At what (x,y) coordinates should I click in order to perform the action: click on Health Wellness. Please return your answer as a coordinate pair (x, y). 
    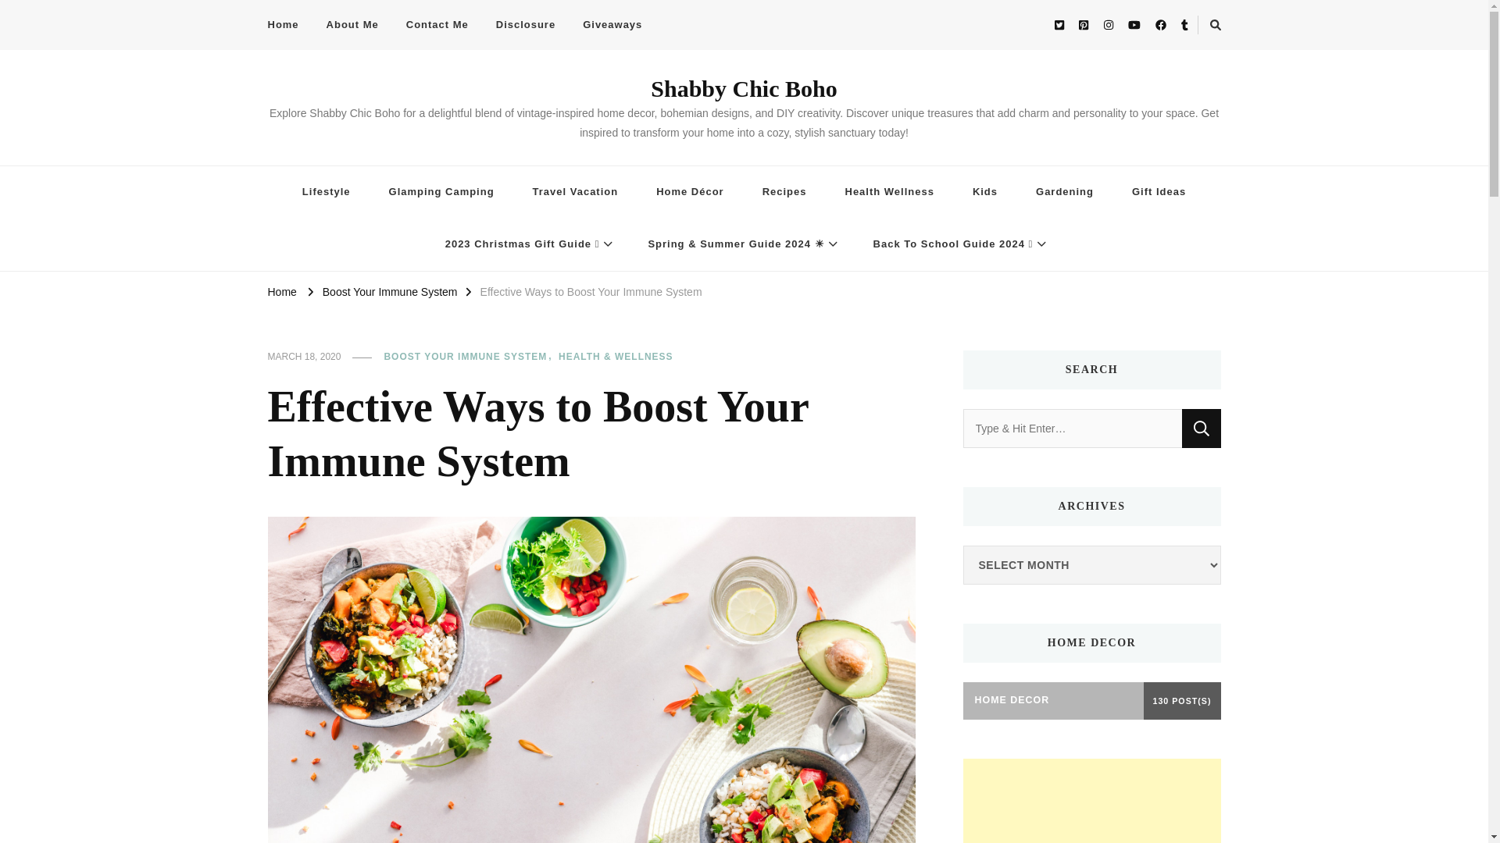
    Looking at the image, I should click on (889, 192).